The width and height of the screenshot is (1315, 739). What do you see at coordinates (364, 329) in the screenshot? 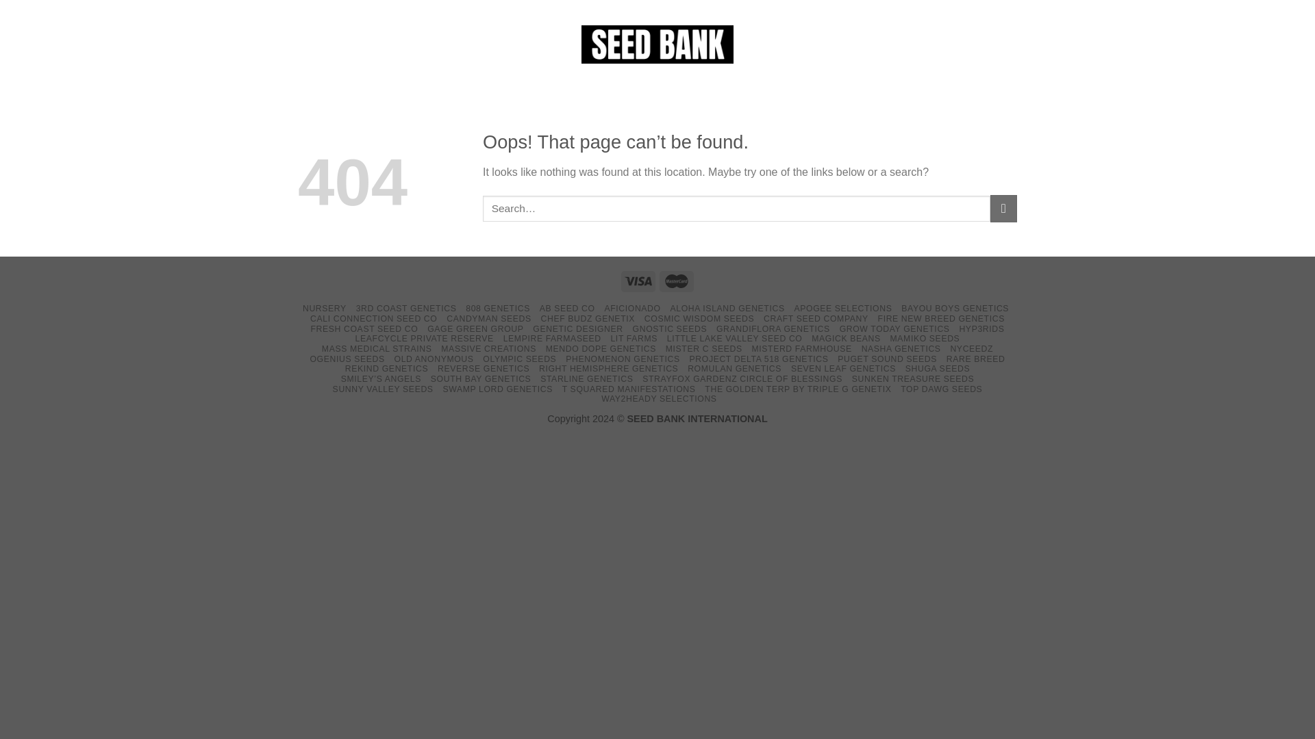
I see `FRESH COAST SEED CO` at bounding box center [364, 329].